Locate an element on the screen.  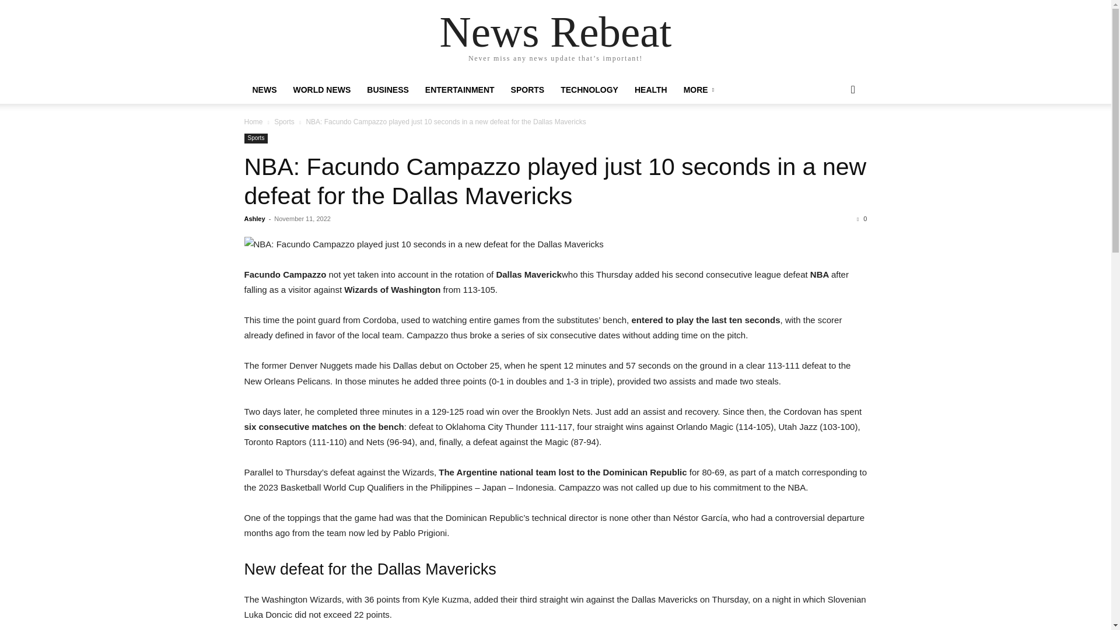
Sports is located at coordinates (256, 138).